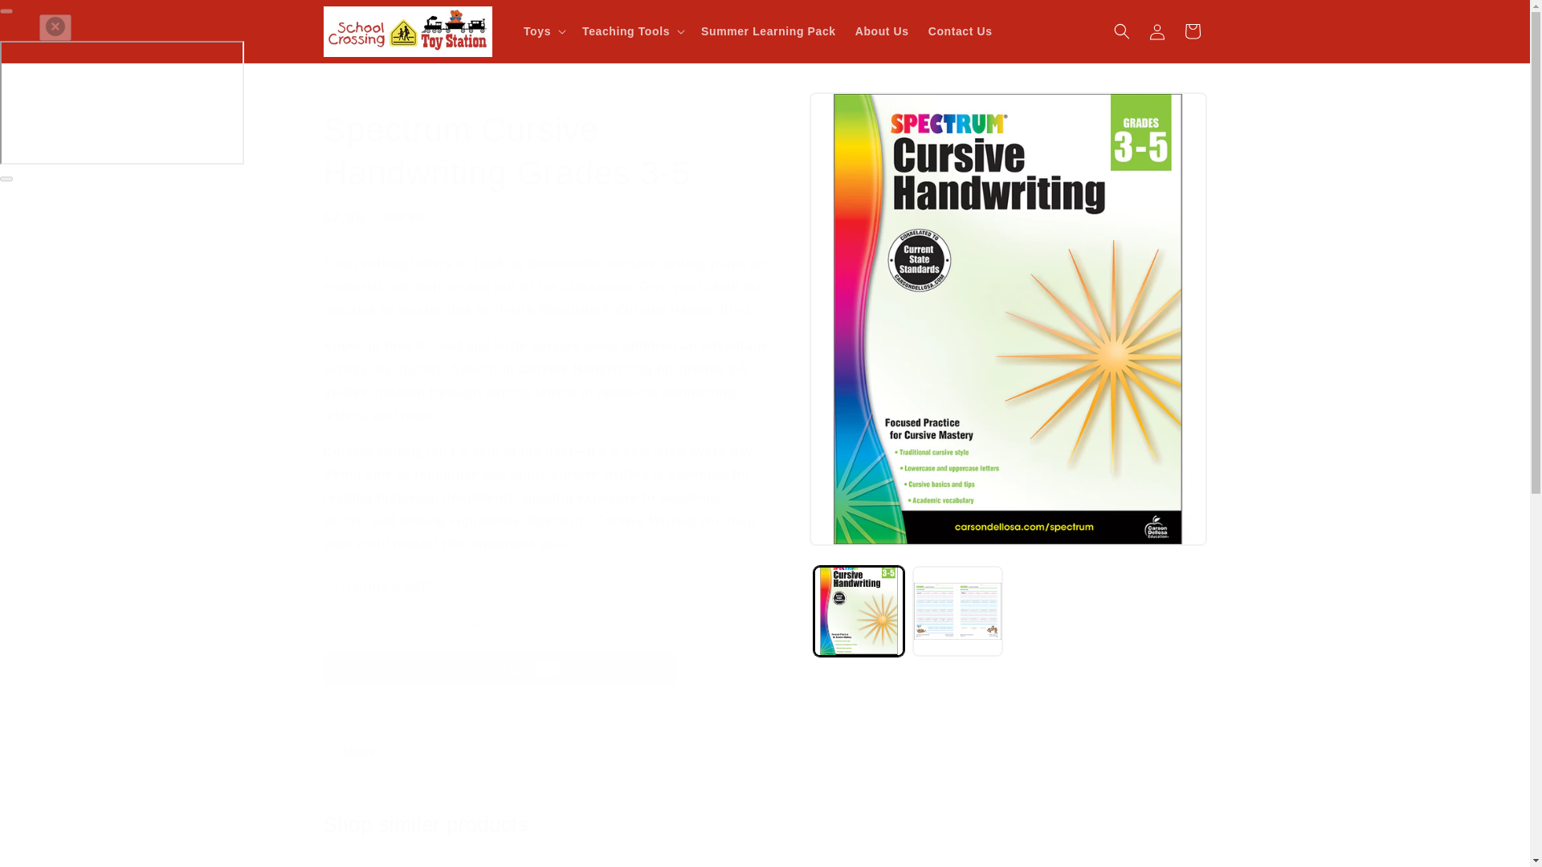 The height and width of the screenshot is (867, 1542). What do you see at coordinates (48, 18) in the screenshot?
I see `Skip to content` at bounding box center [48, 18].